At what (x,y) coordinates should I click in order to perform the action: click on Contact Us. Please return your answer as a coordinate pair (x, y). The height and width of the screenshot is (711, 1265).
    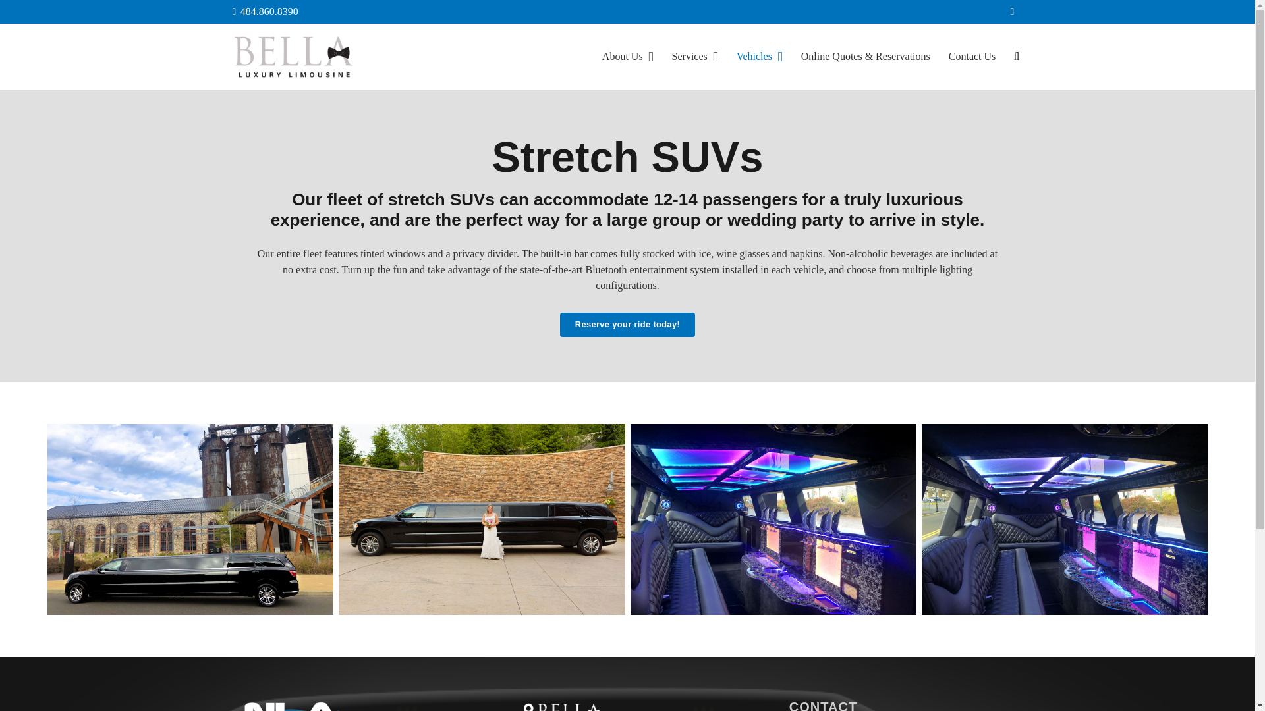
    Looking at the image, I should click on (972, 57).